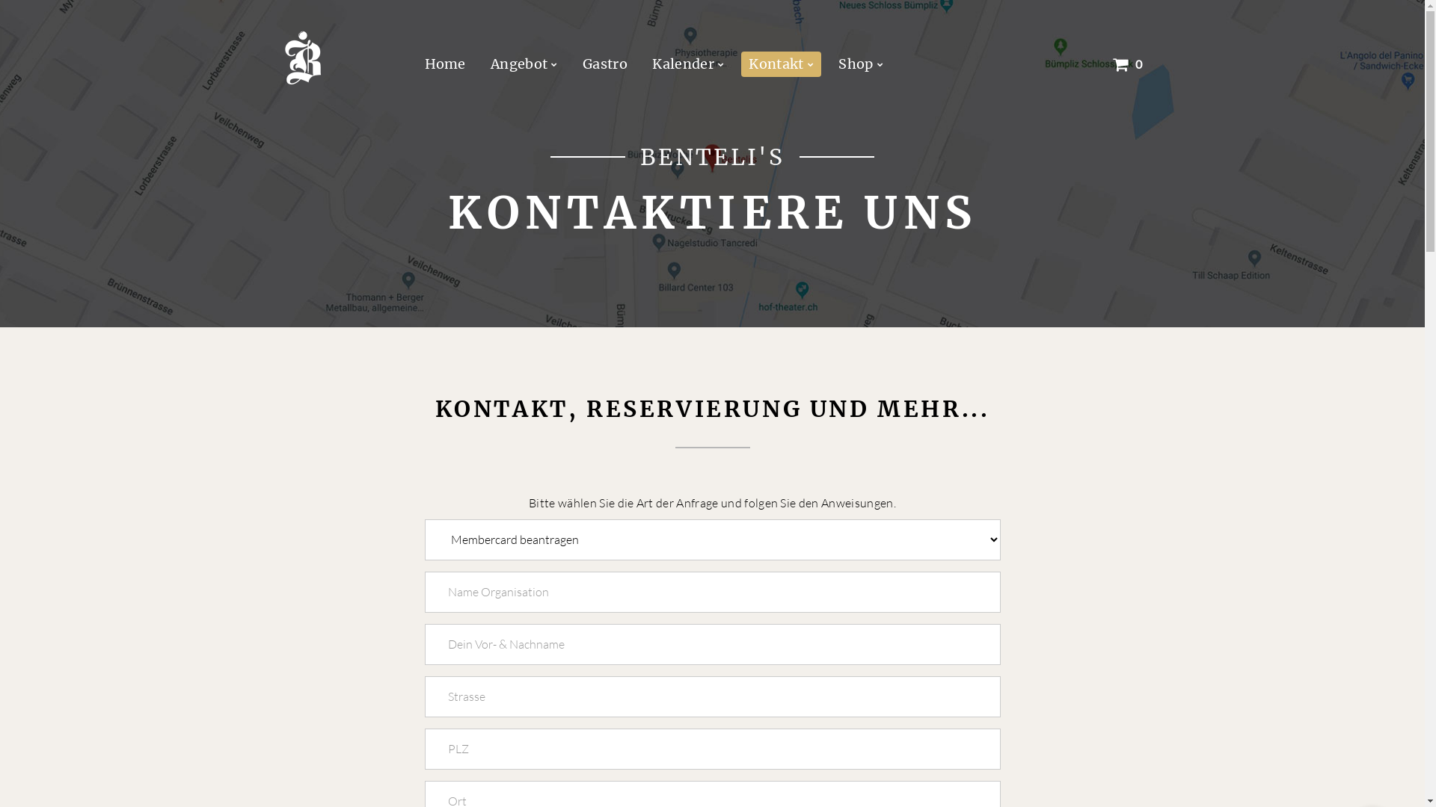 The image size is (1436, 807). What do you see at coordinates (446, 64) in the screenshot?
I see `Home` at bounding box center [446, 64].